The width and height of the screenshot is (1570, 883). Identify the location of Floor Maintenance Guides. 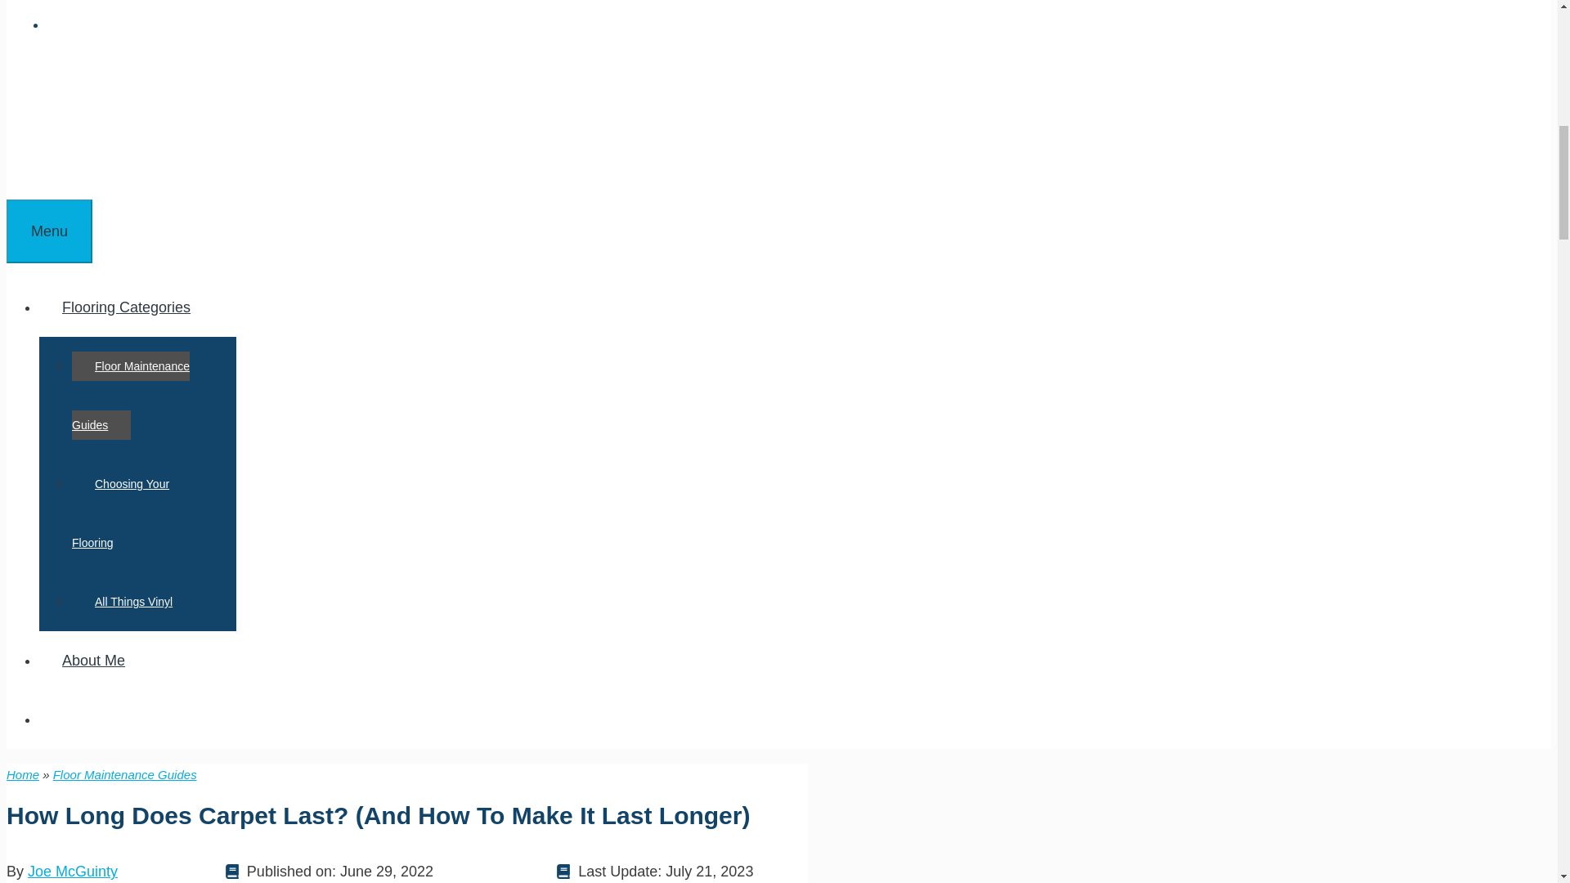
(125, 773).